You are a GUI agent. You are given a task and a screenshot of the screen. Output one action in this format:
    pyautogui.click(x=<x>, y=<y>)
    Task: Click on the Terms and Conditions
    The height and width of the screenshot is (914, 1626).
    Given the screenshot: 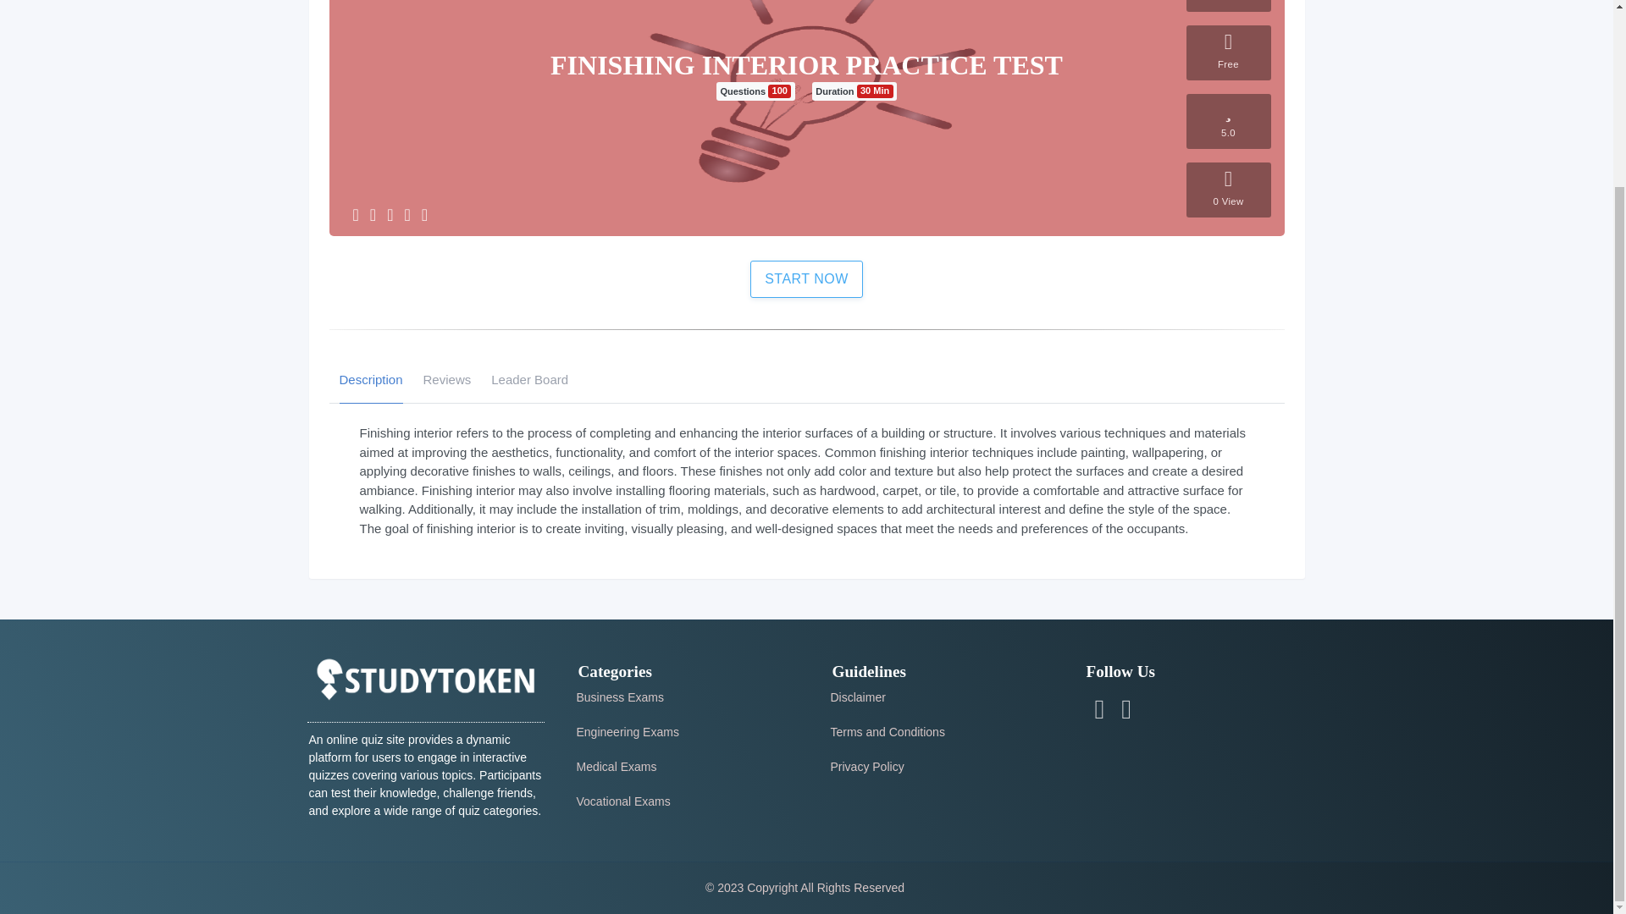 What is the action you would take?
    pyautogui.click(x=887, y=731)
    